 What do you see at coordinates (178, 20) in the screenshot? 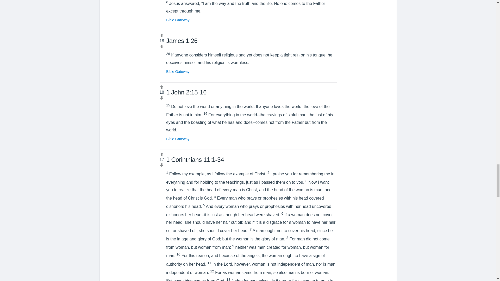
I see `Bible Gateway` at bounding box center [178, 20].